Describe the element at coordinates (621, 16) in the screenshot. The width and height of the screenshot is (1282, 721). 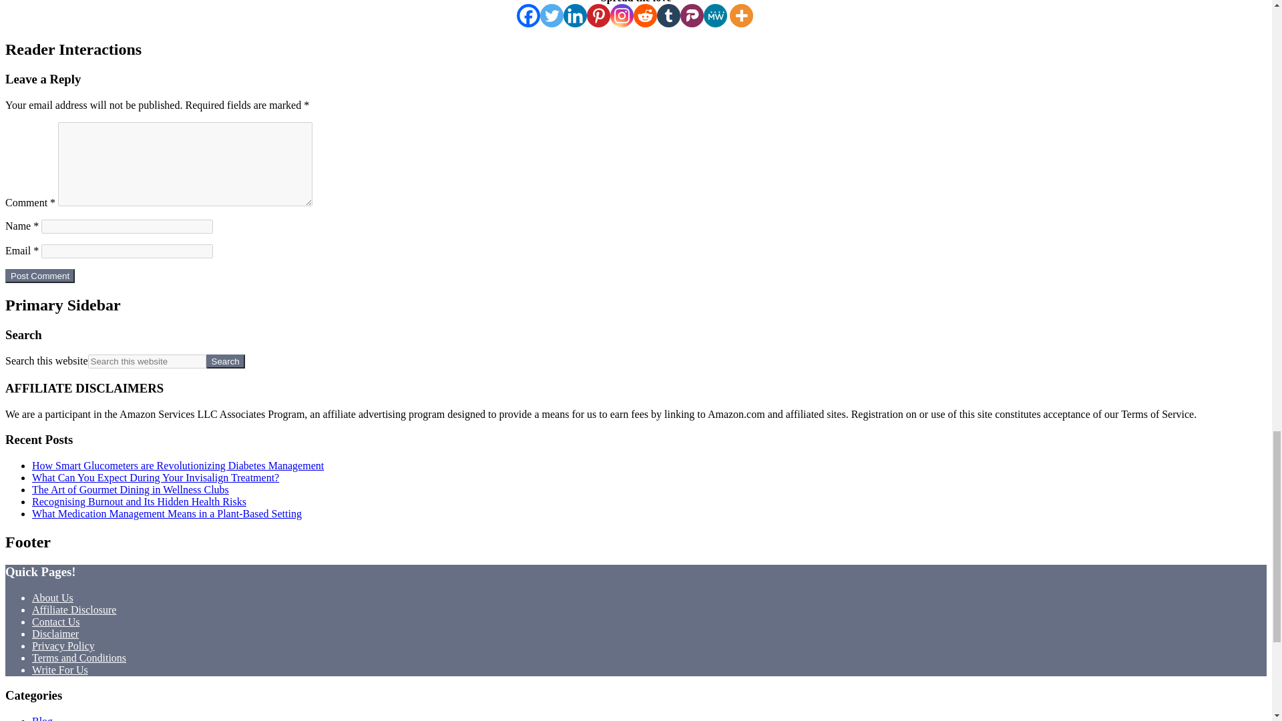
I see `Instagram` at that location.